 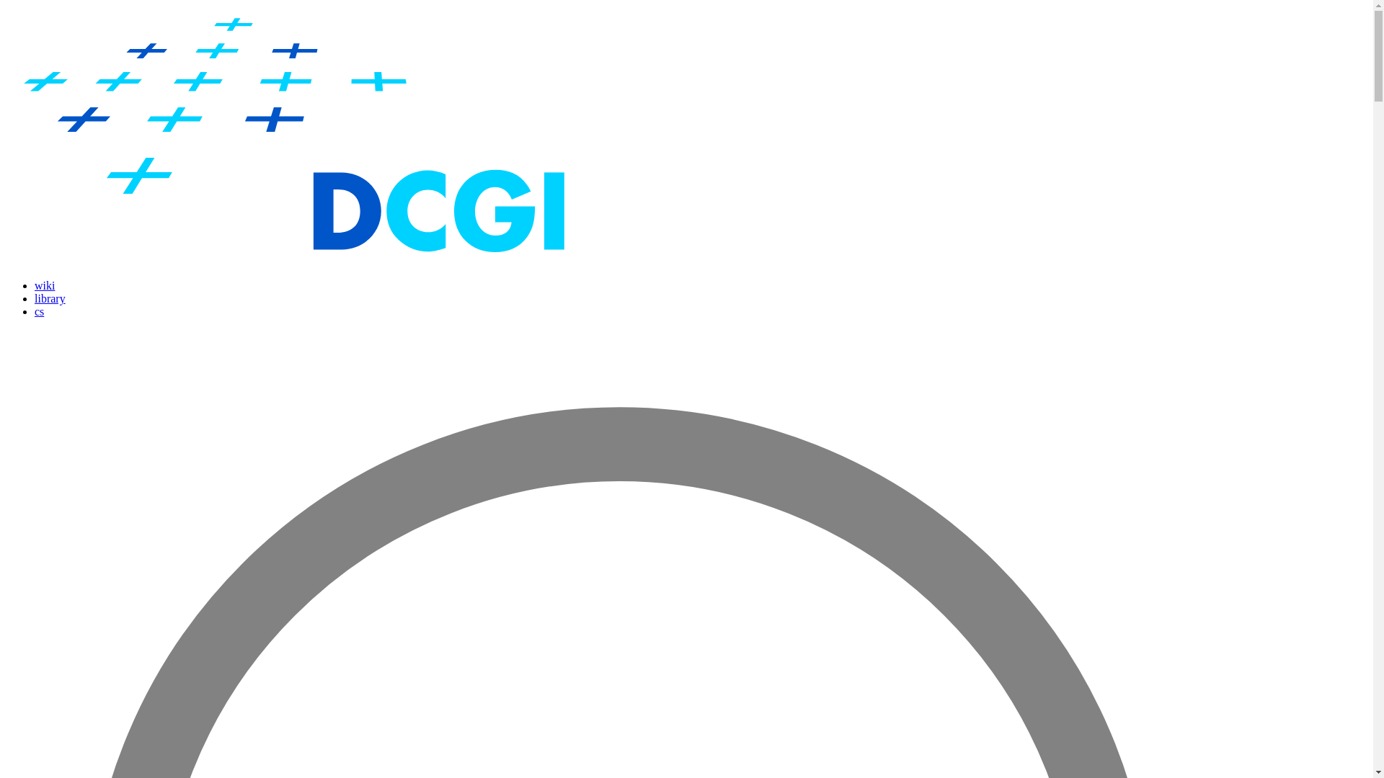 I want to click on wiki, so click(x=45, y=285).